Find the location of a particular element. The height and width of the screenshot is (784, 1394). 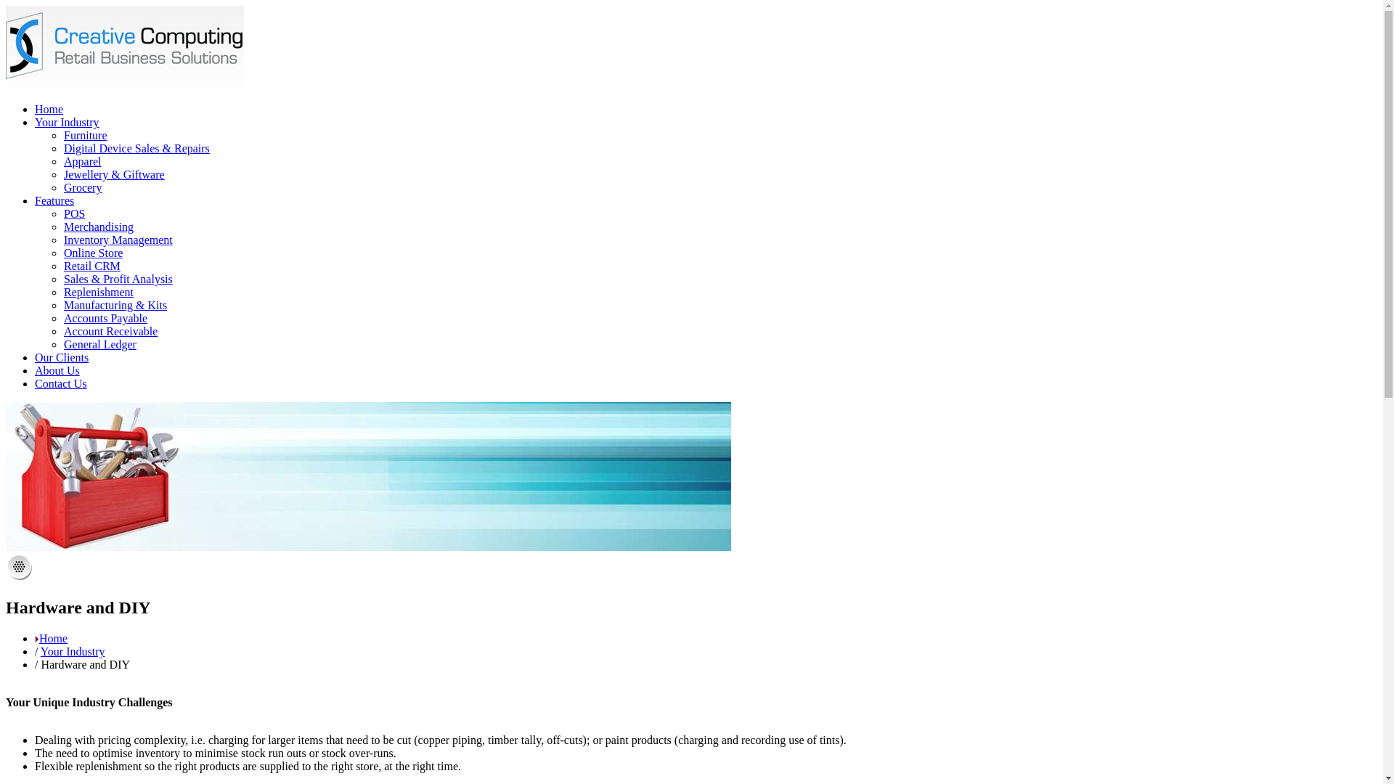

POS is located at coordinates (74, 213).